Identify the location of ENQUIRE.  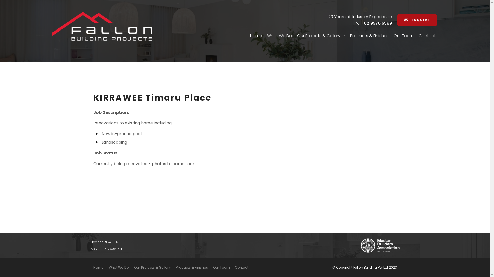
(417, 20).